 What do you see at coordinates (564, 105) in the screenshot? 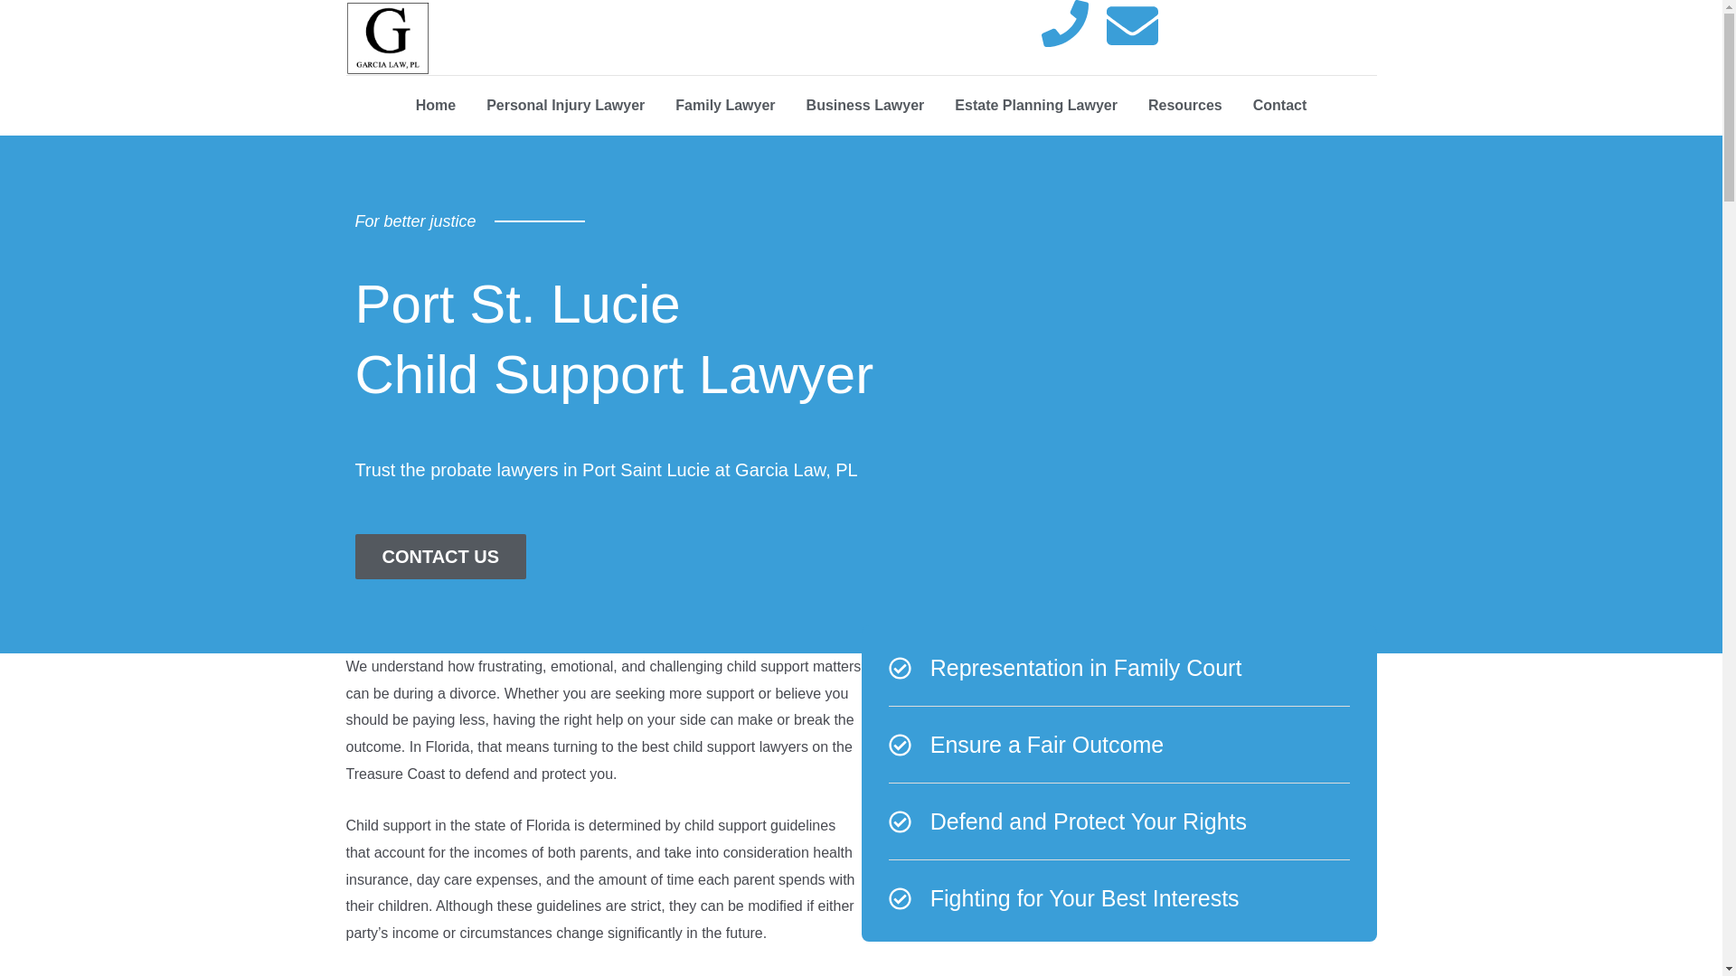
I see `Personal Injury Lawyer` at bounding box center [564, 105].